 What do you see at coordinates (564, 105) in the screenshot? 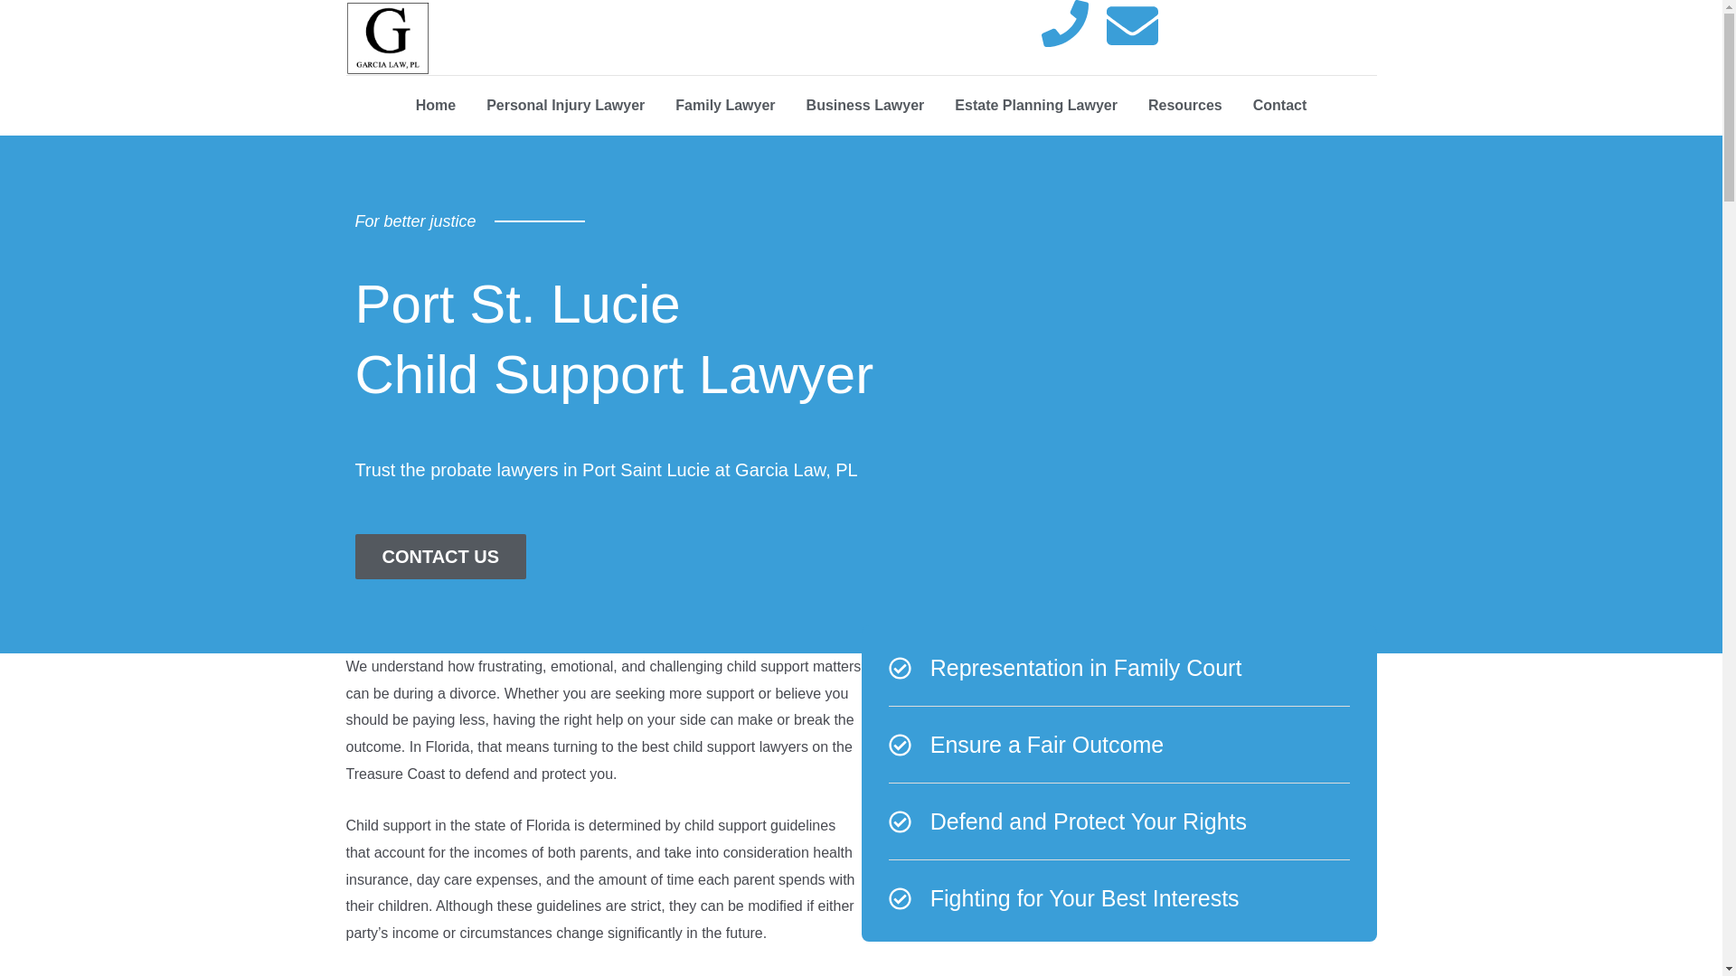
I see `Personal Injury Lawyer` at bounding box center [564, 105].